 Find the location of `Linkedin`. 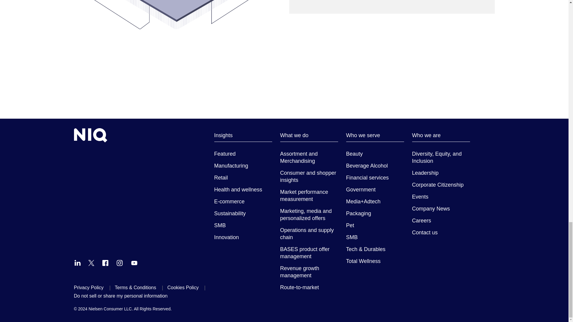

Linkedin is located at coordinates (78, 263).